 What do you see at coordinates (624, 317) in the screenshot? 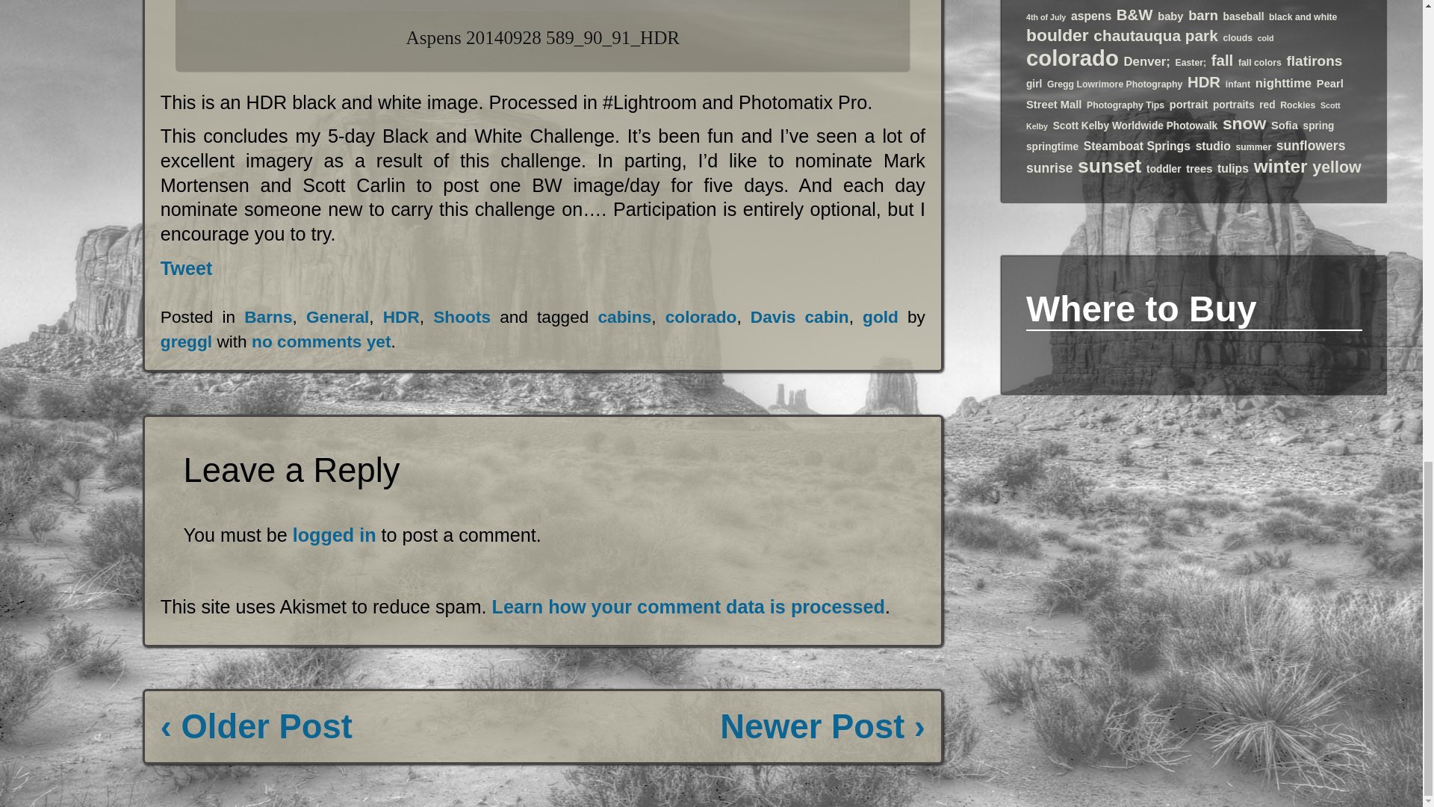
I see `cabins` at bounding box center [624, 317].